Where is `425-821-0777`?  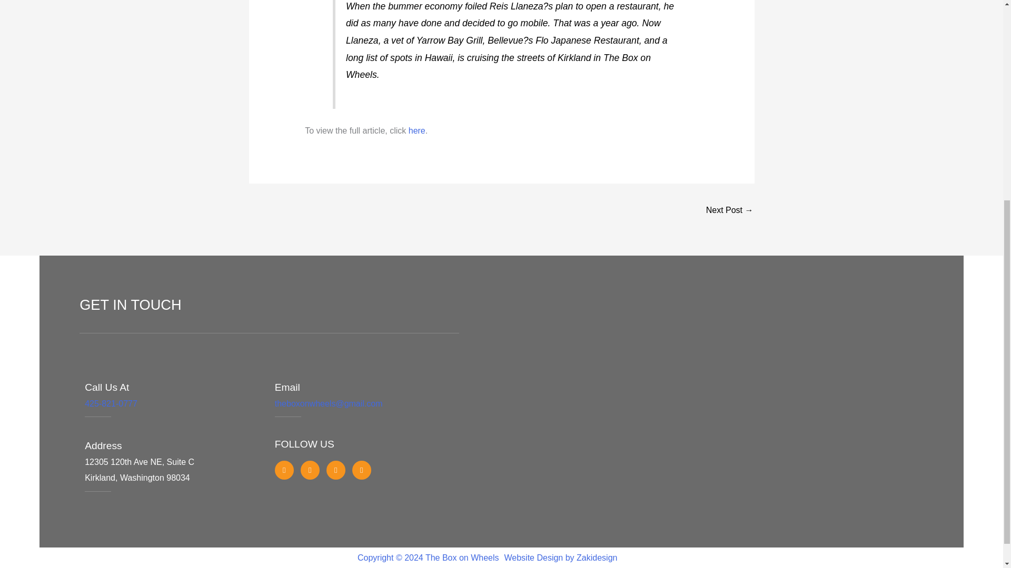
425-821-0777 is located at coordinates (111, 404).